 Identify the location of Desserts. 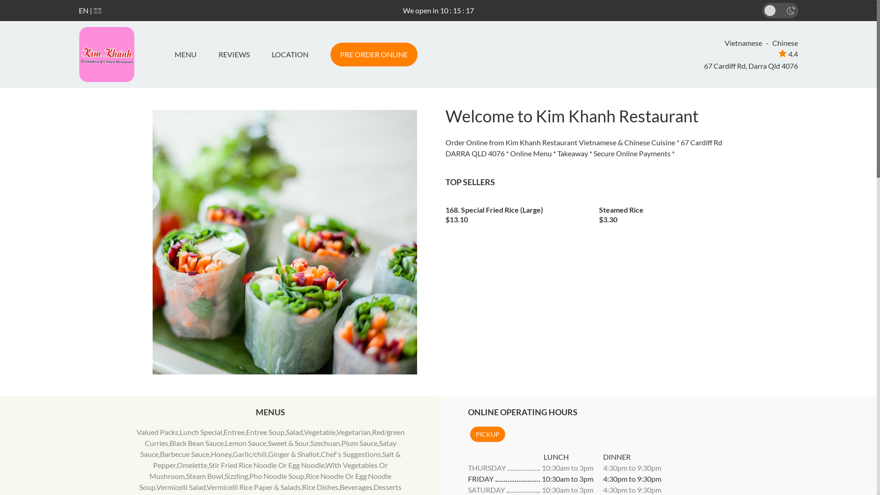
(388, 487).